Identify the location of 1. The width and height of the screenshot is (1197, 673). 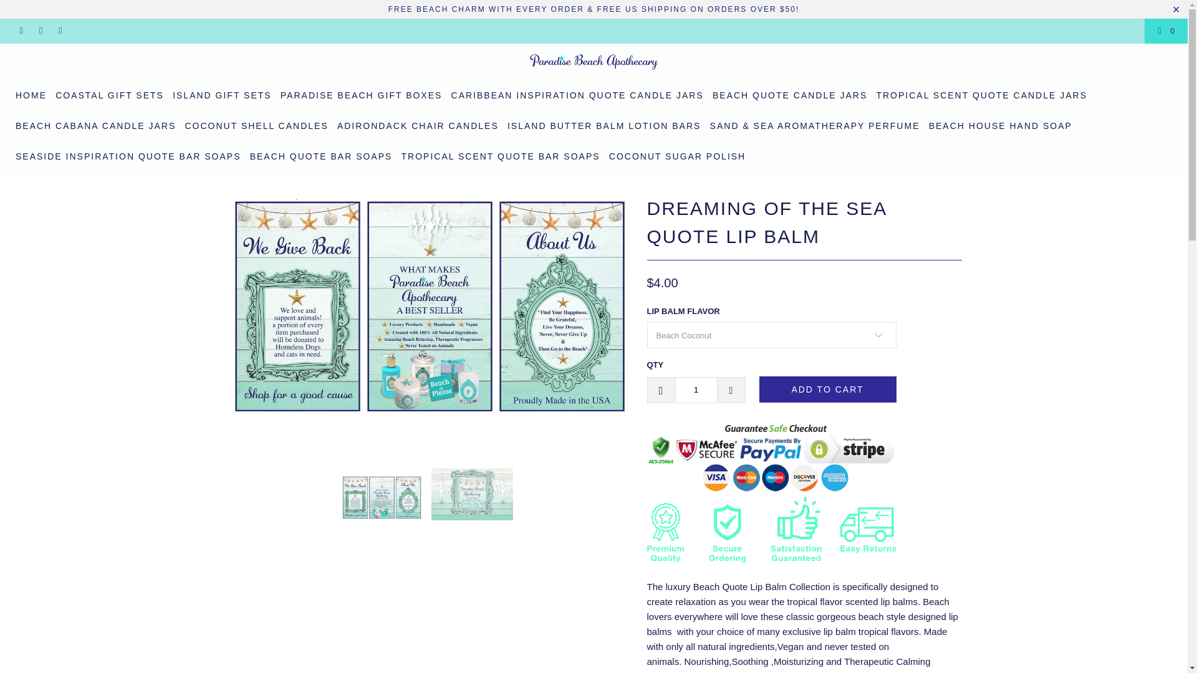
(696, 389).